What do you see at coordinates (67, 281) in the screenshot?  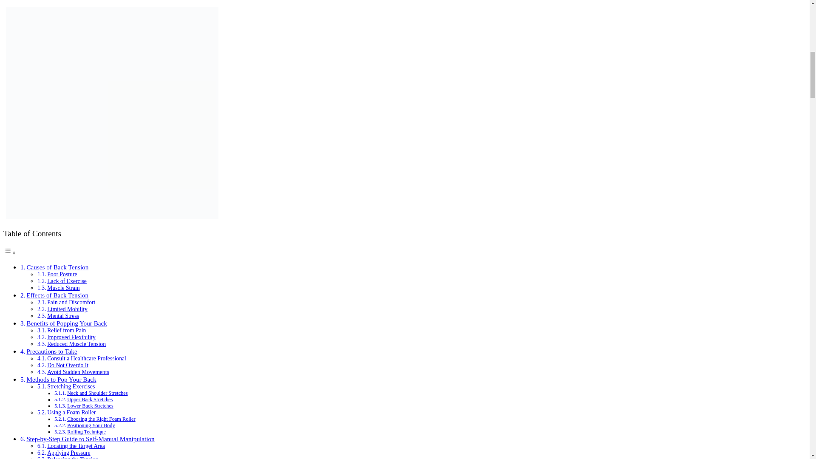 I see `Lack of Exercise` at bounding box center [67, 281].